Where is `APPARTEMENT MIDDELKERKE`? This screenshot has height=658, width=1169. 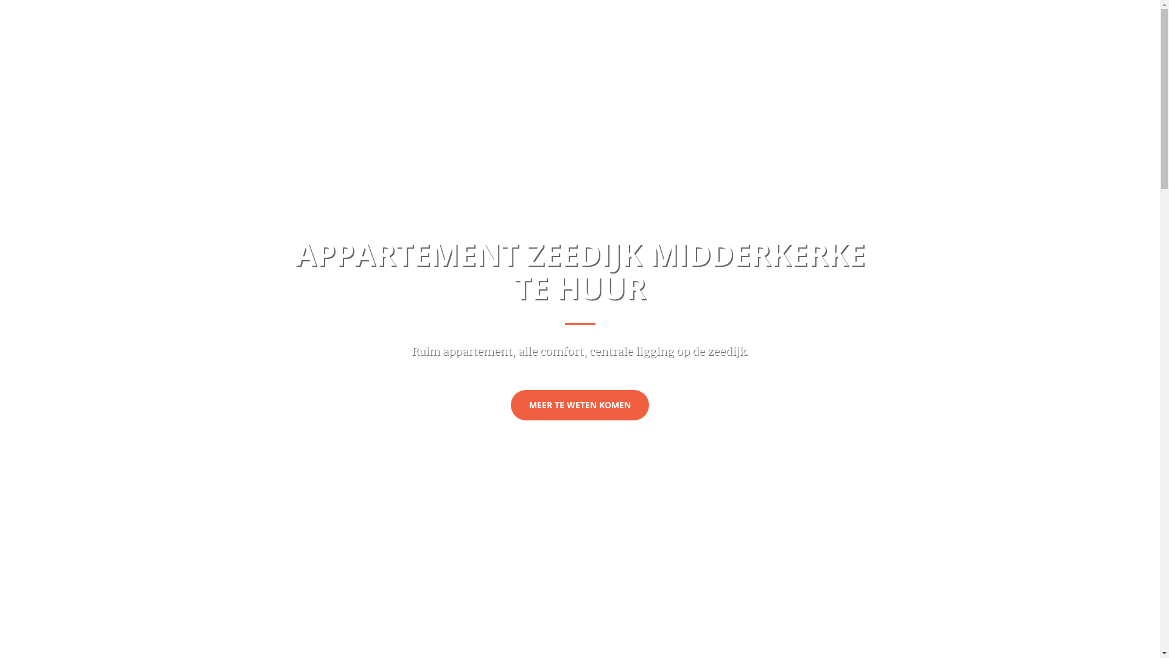
APPARTEMENT MIDDELKERKE is located at coordinates (88, 15).